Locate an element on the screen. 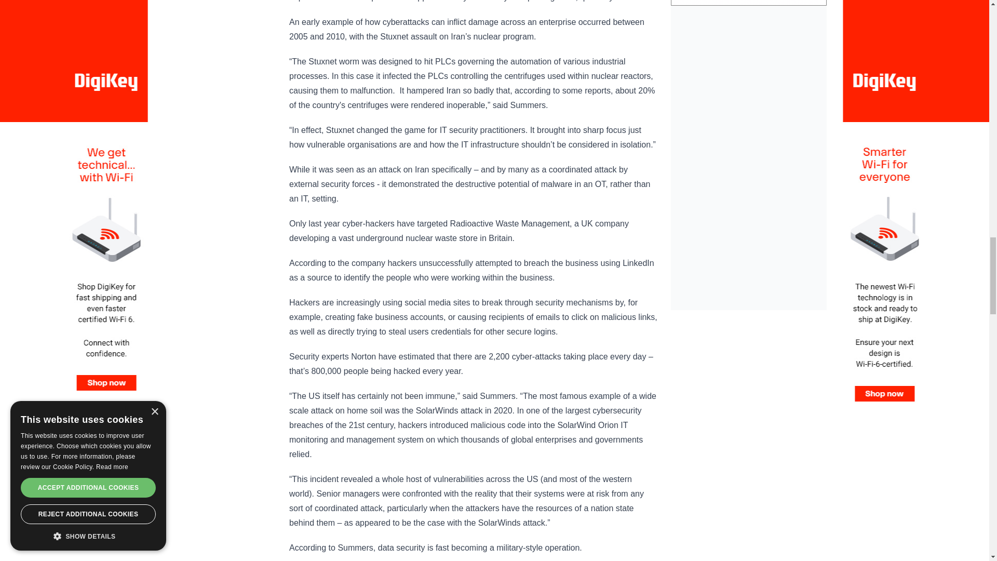  3rd party ad content is located at coordinates (749, 3).